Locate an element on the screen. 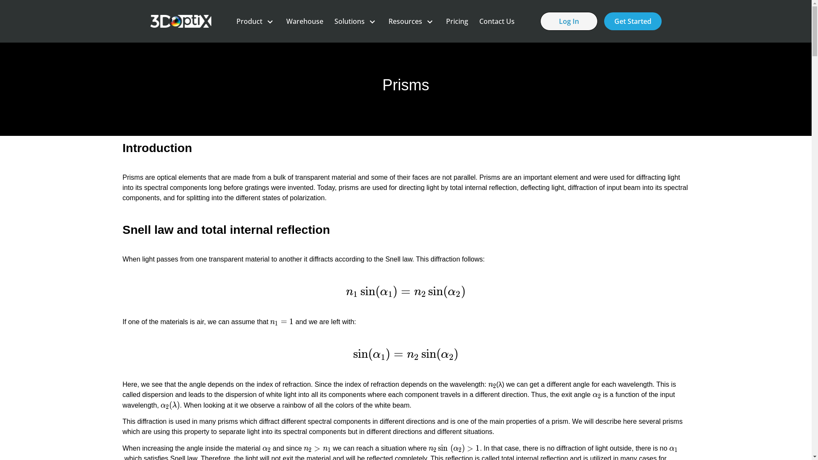 Image resolution: width=818 pixels, height=460 pixels. Get Started is located at coordinates (633, 21).